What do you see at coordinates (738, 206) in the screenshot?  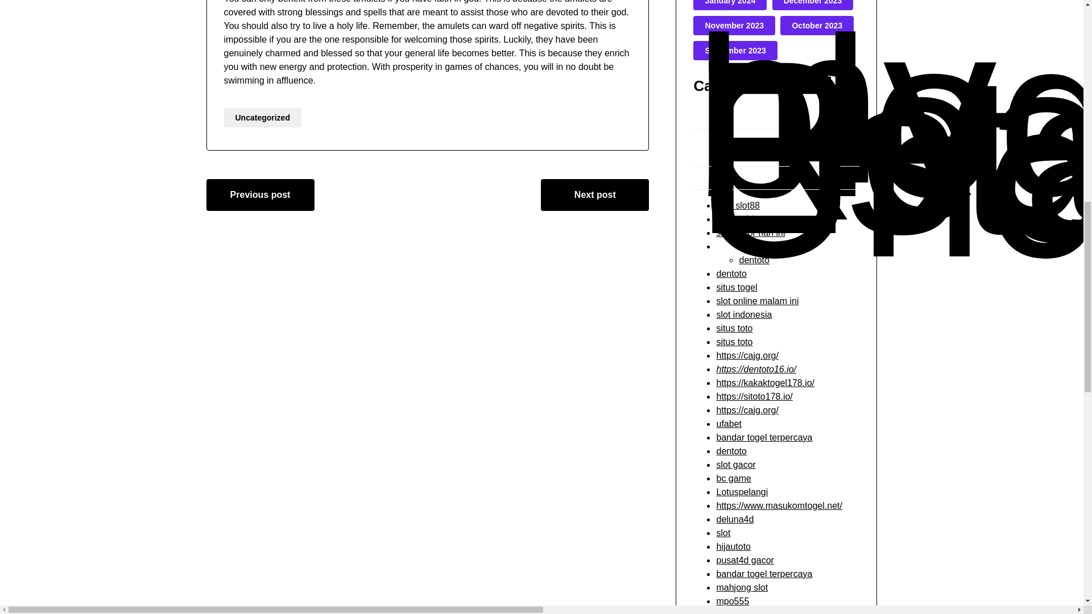 I see `asia slot88` at bounding box center [738, 206].